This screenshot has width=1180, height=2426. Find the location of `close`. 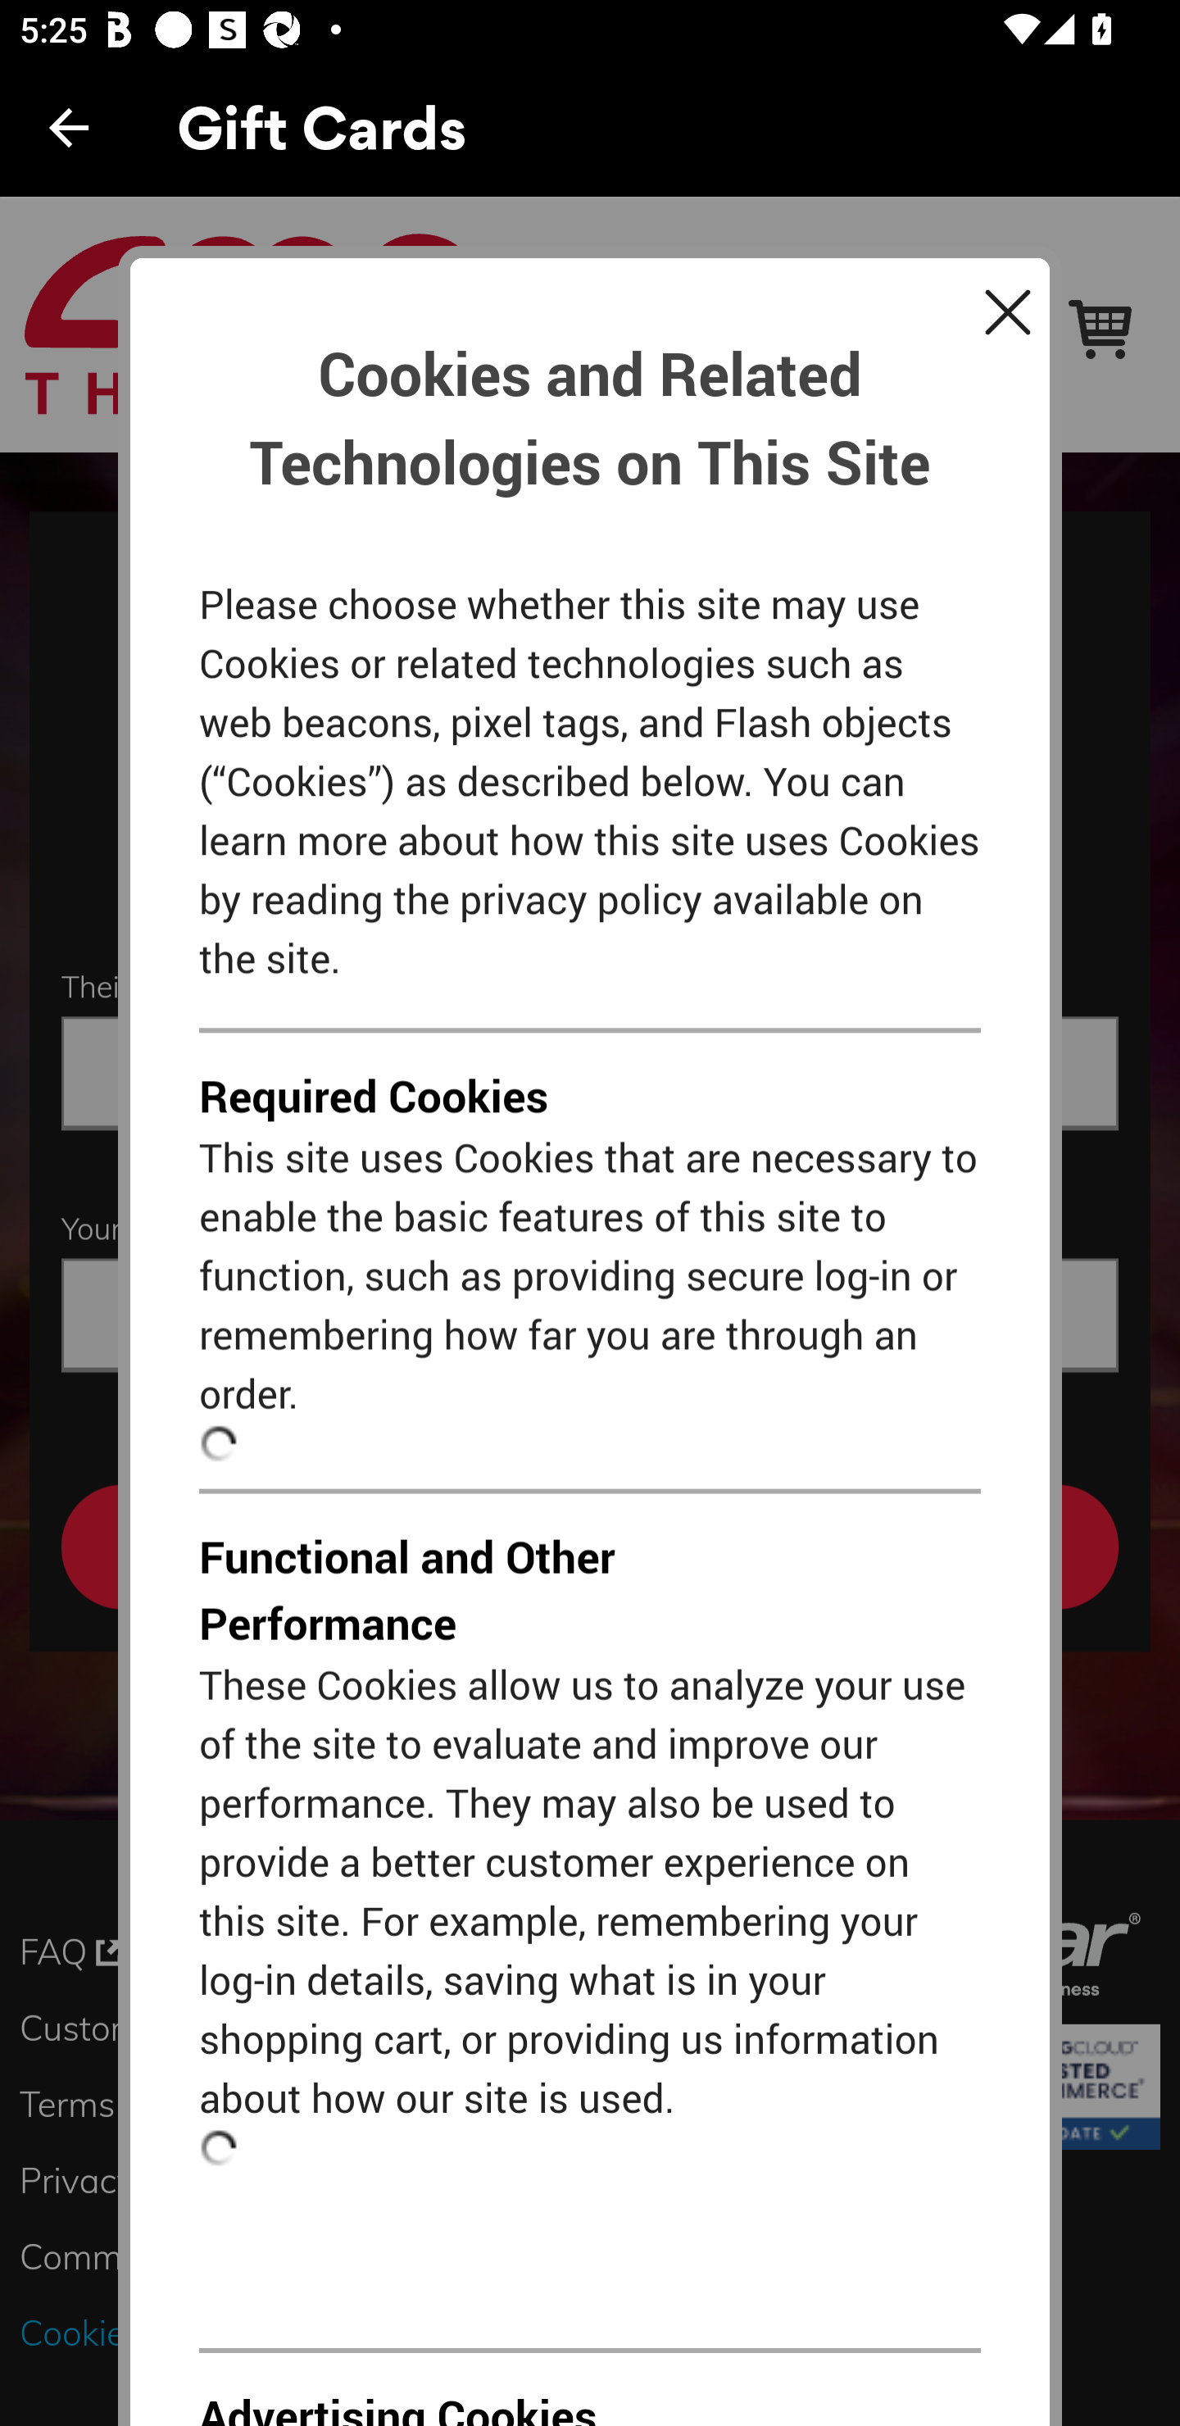

close is located at coordinates (1007, 318).